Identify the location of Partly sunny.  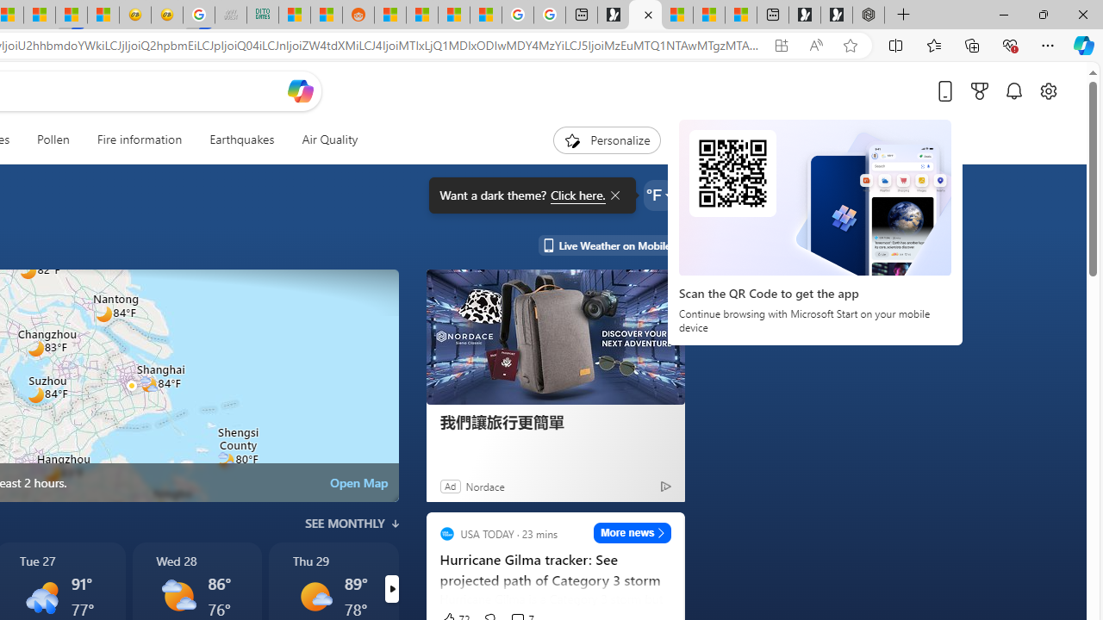
(178, 596).